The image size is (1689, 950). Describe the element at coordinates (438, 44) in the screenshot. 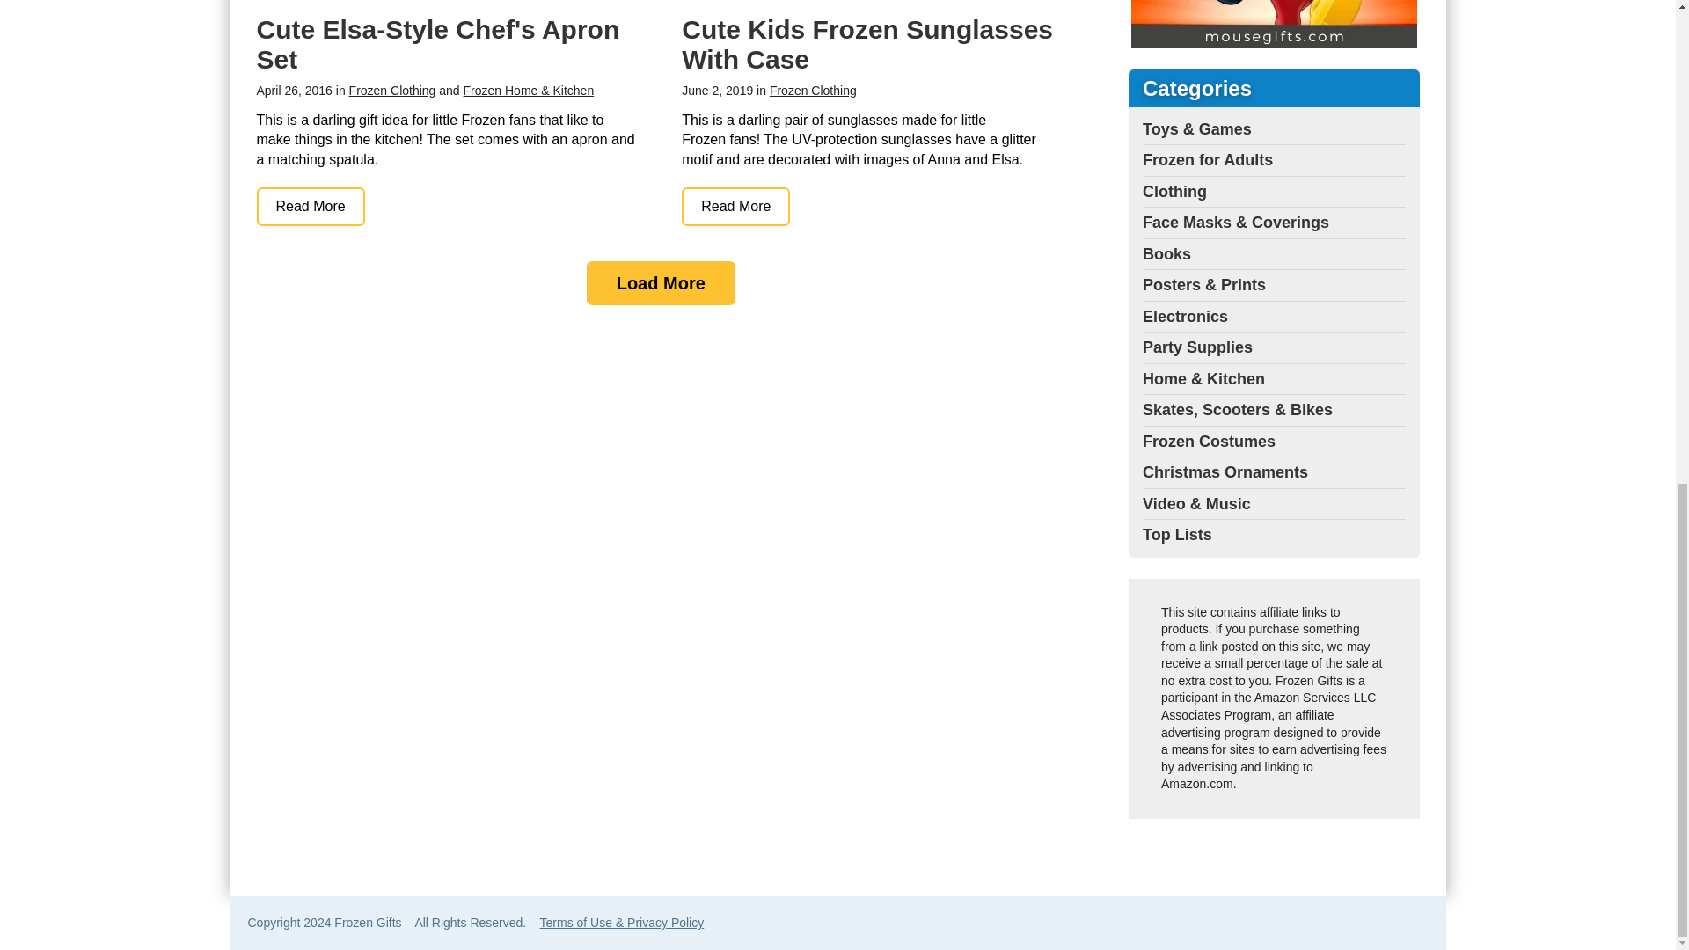

I see `Cute Elsa-Style Chef's Apron Set` at that location.